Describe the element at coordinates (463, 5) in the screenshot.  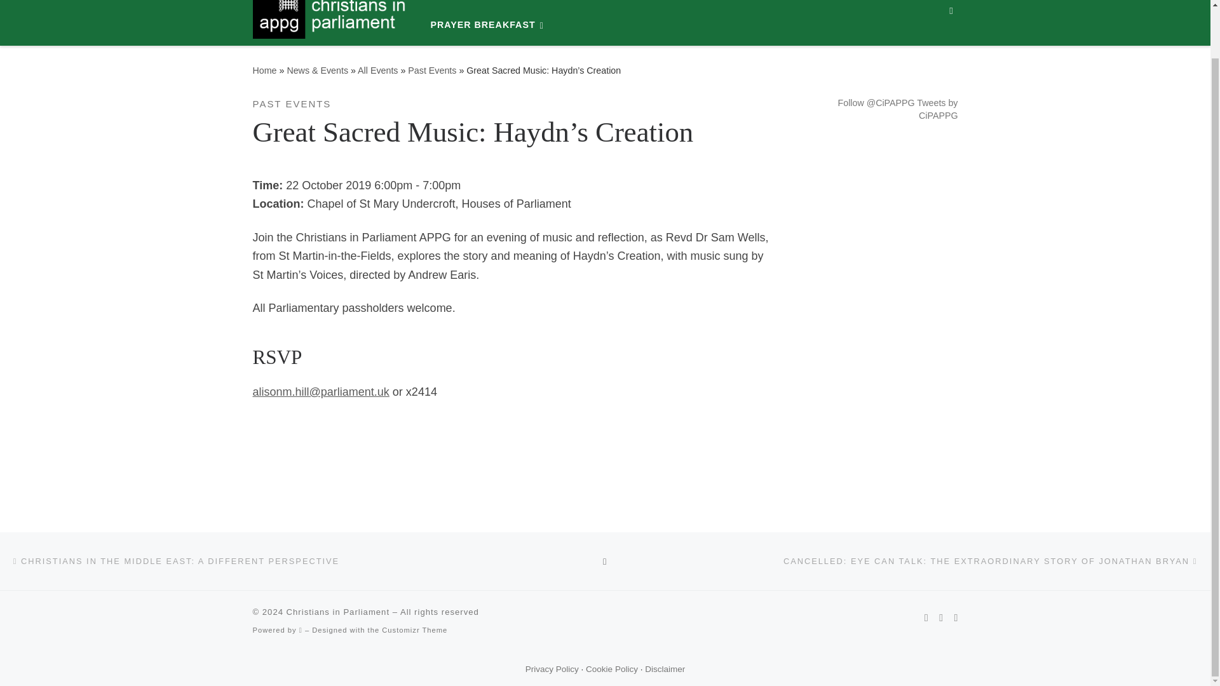
I see `ABOUT US` at that location.